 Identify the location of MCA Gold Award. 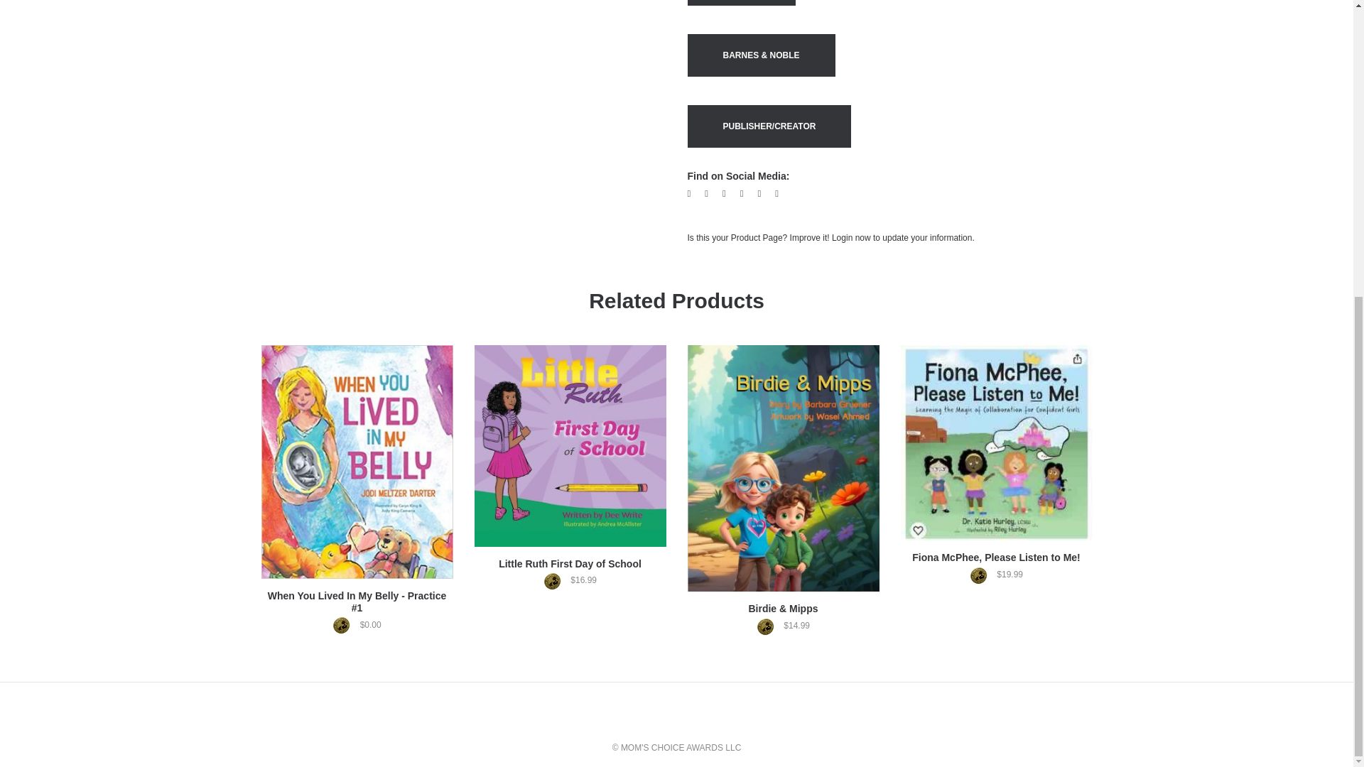
(982, 575).